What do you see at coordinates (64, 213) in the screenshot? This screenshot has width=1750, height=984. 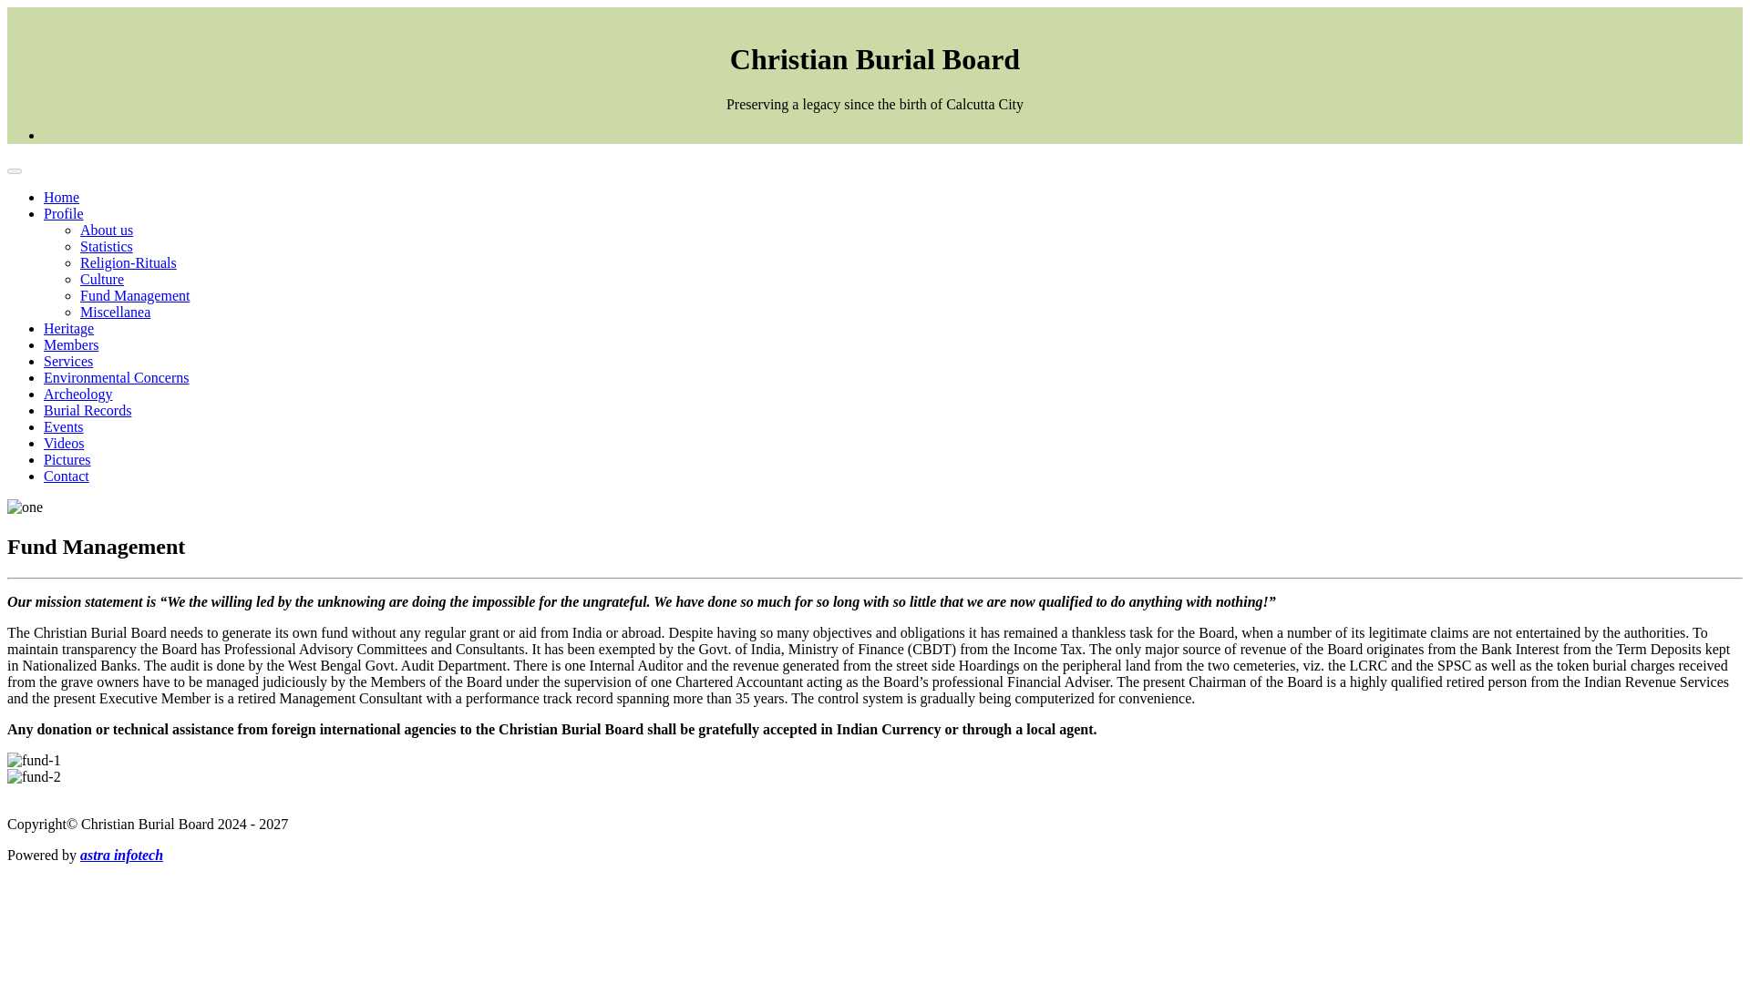 I see `Profile` at bounding box center [64, 213].